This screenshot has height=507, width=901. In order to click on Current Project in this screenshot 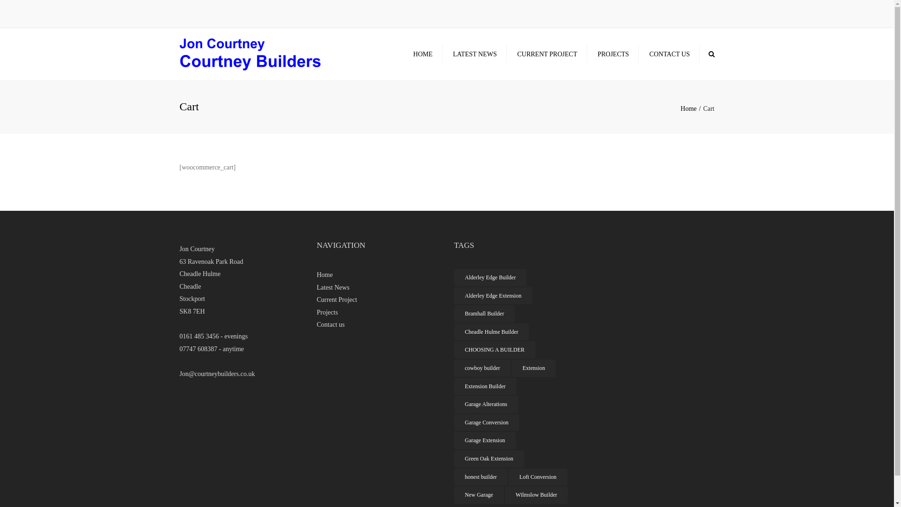, I will do `click(378, 300)`.